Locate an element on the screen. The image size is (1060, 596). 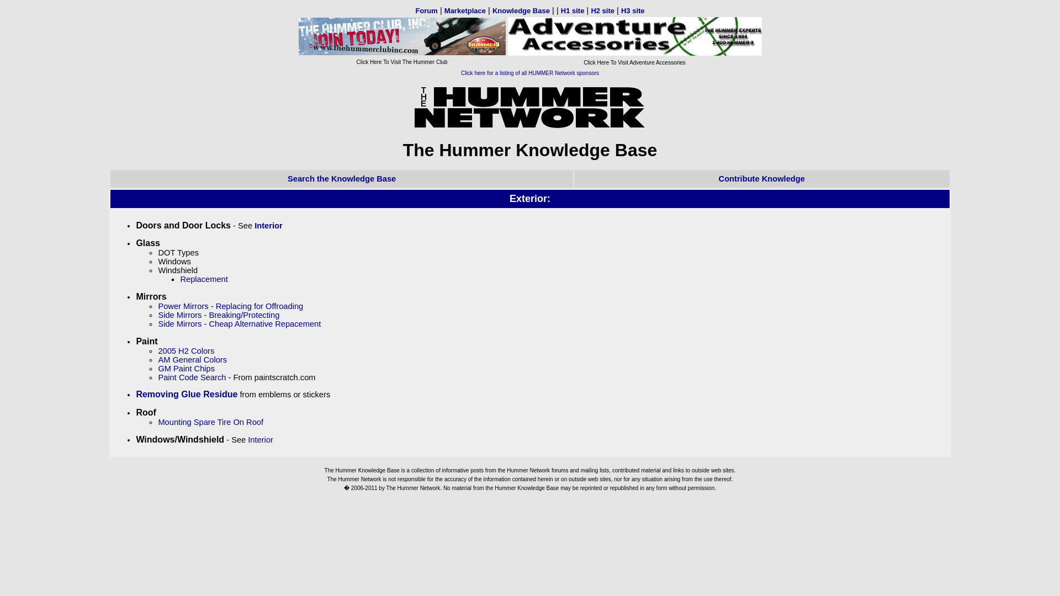
Removing Glue Residue is located at coordinates (187, 394).